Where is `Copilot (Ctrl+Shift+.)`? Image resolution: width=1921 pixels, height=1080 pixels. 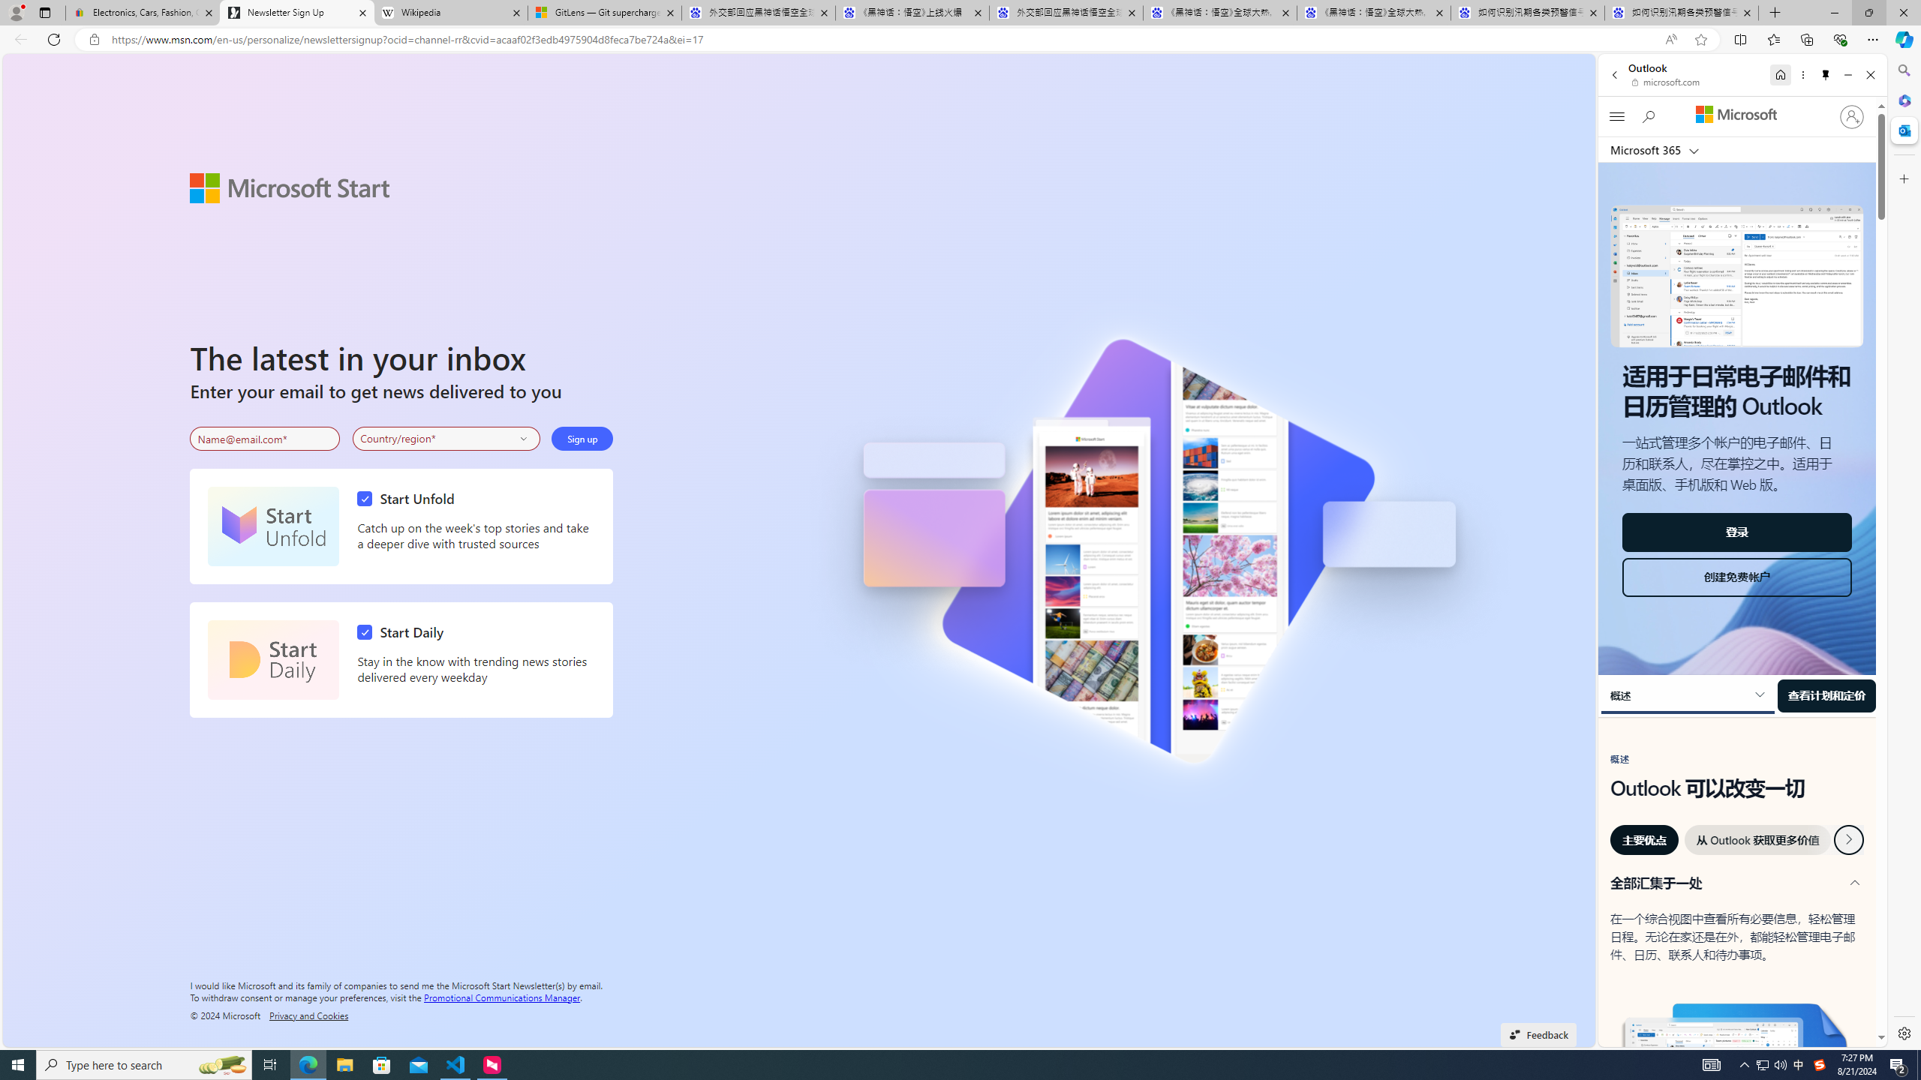 Copilot (Ctrl+Shift+.) is located at coordinates (1903, 39).